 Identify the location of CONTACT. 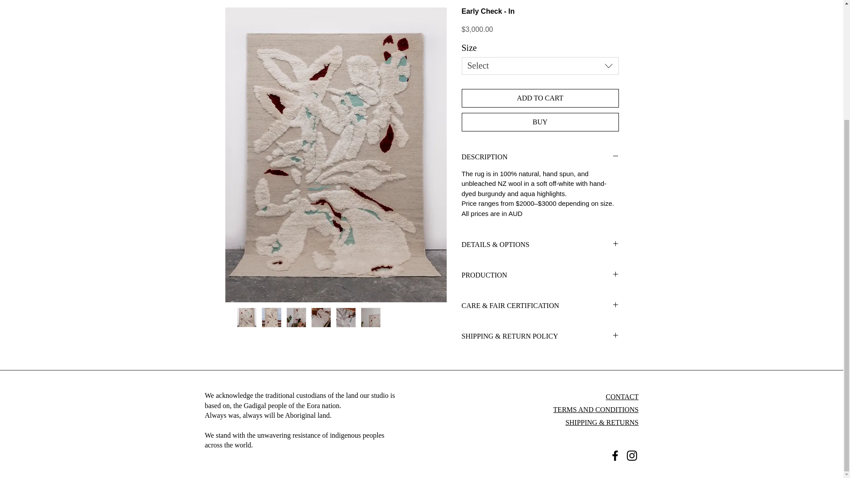
(622, 397).